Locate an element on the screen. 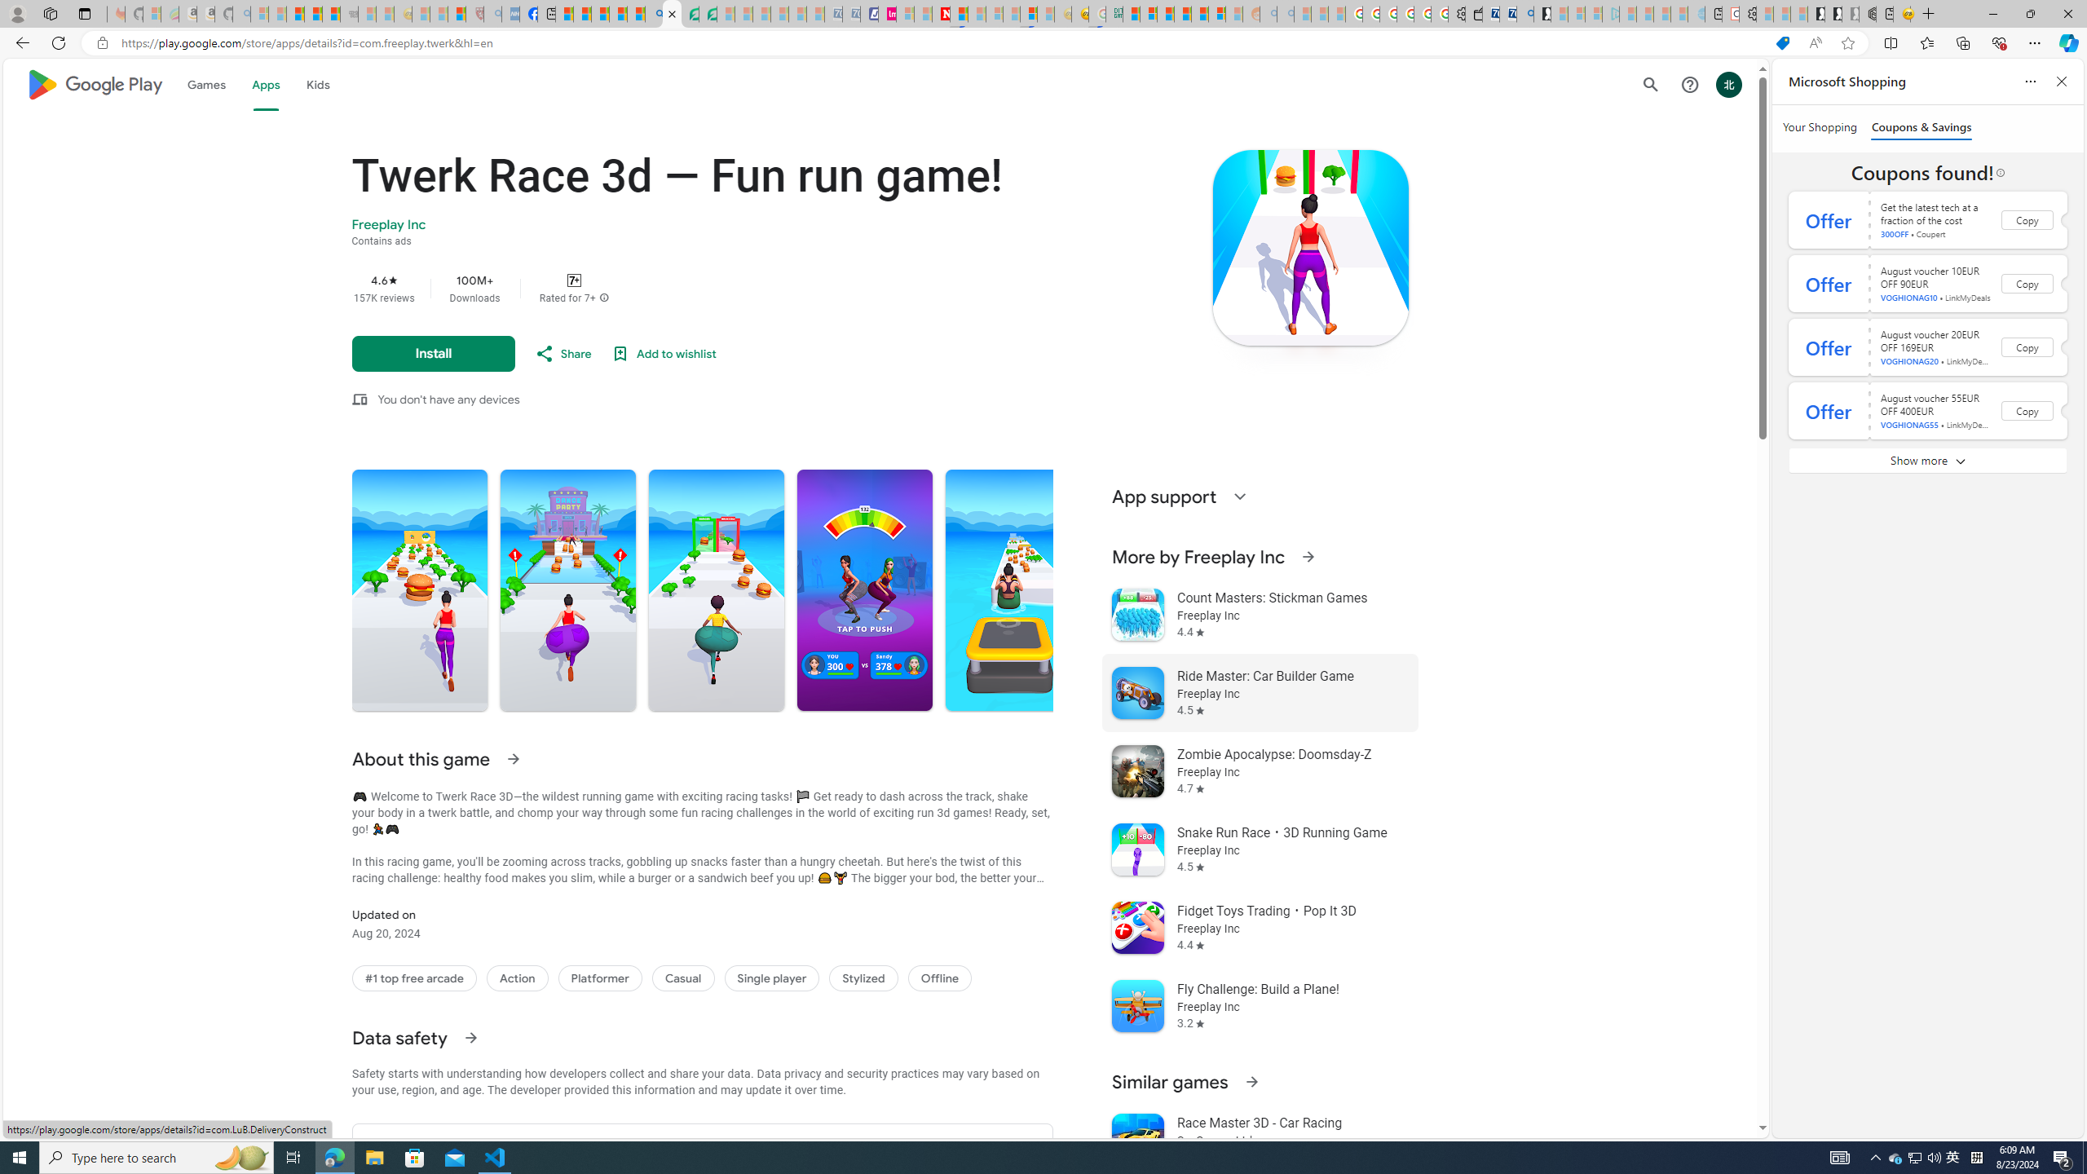 The image size is (2087, 1174). New Tab is located at coordinates (1929, 14).